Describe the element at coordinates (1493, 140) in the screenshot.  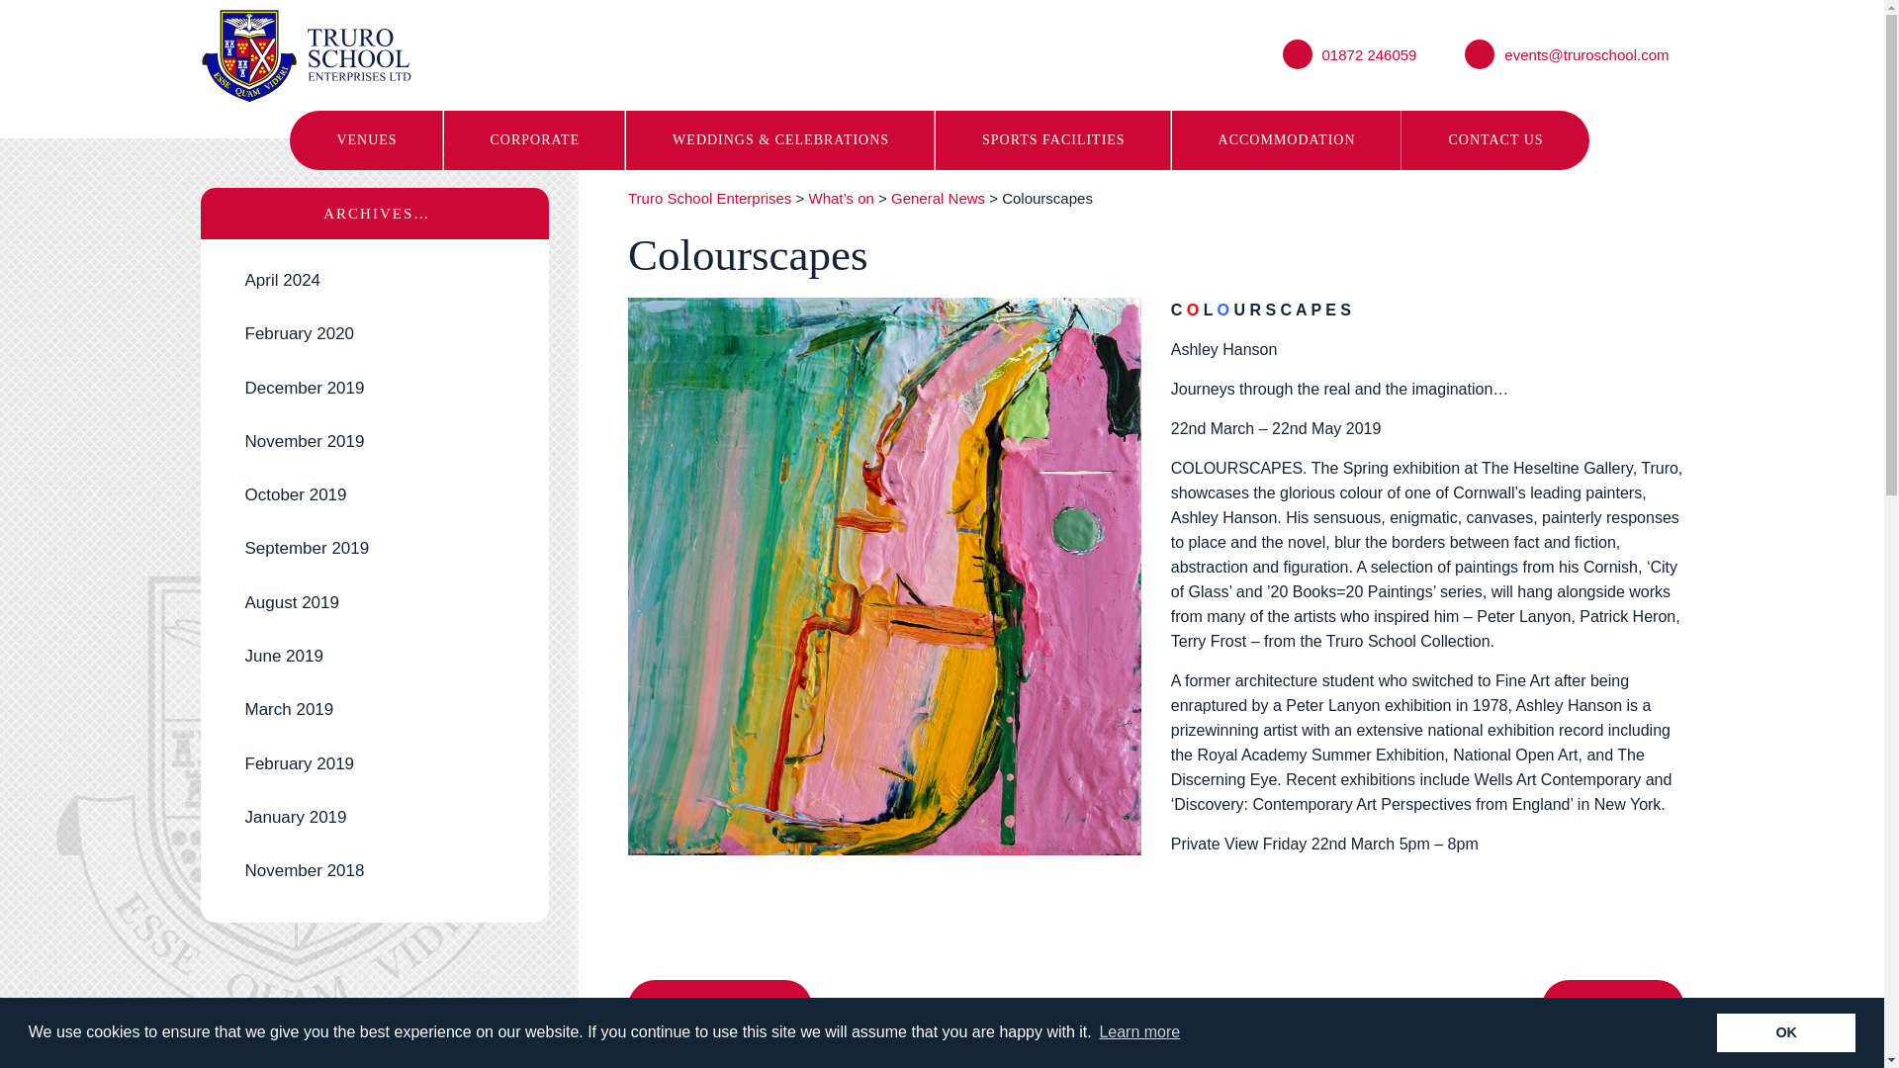
I see `Contact Us` at that location.